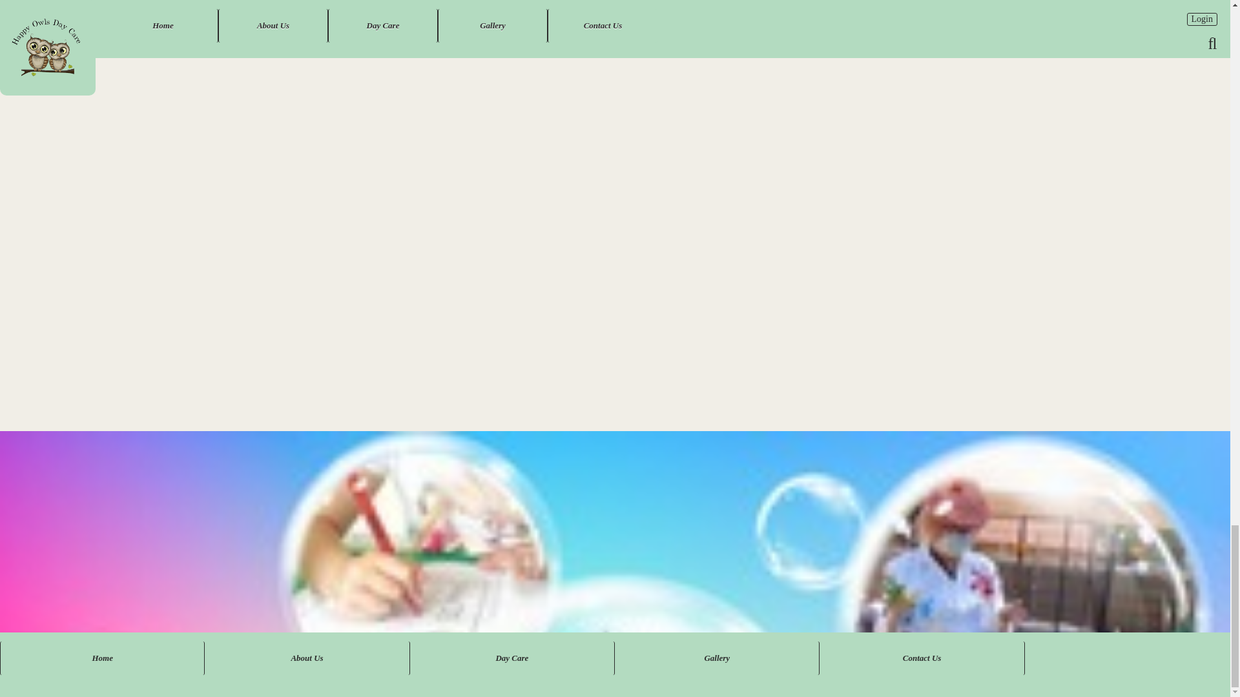  Describe the element at coordinates (306, 658) in the screenshot. I see `About Us` at that location.